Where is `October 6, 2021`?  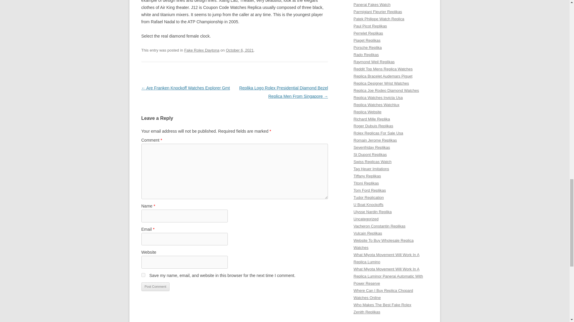
October 6, 2021 is located at coordinates (239, 50).